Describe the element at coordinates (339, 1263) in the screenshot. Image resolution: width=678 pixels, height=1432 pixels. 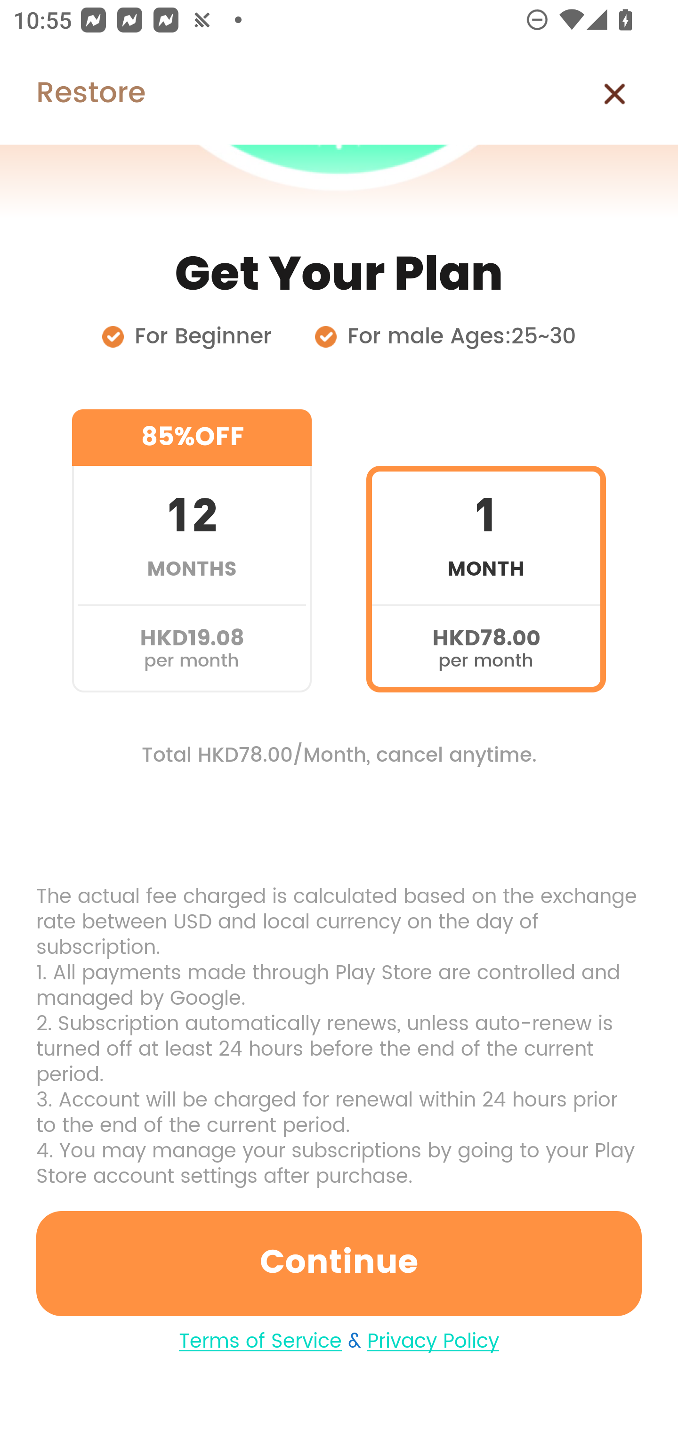
I see `Continue` at that location.